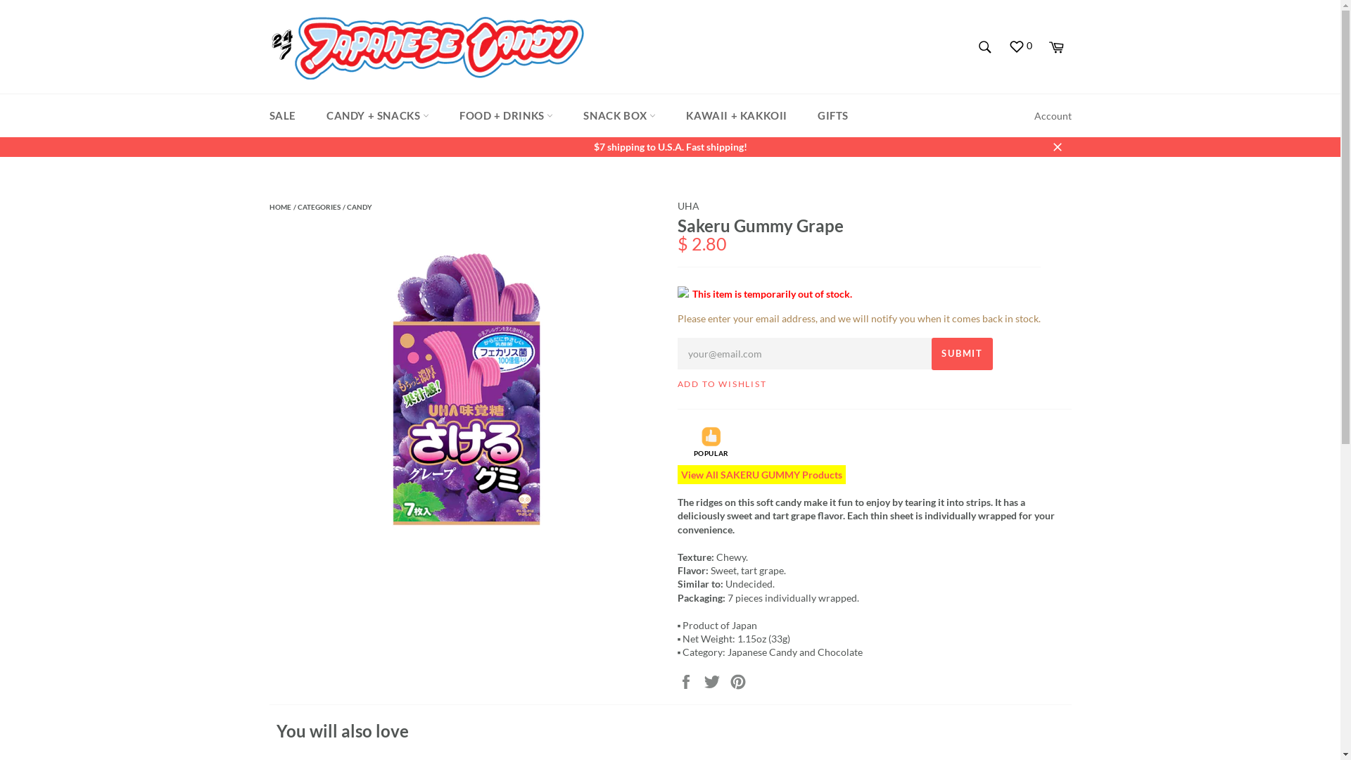 Image resolution: width=1351 pixels, height=760 pixels. Describe the element at coordinates (317, 207) in the screenshot. I see `/ CATEGORIES` at that location.